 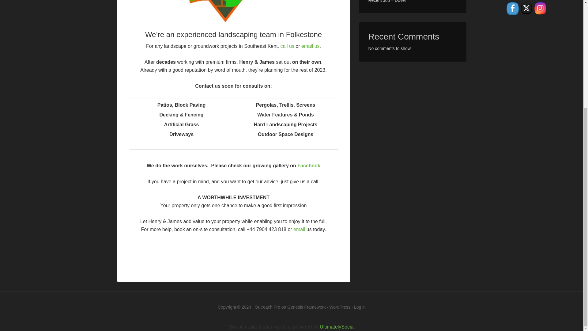 What do you see at coordinates (512, 9) in the screenshot?
I see `Facebook` at bounding box center [512, 9].